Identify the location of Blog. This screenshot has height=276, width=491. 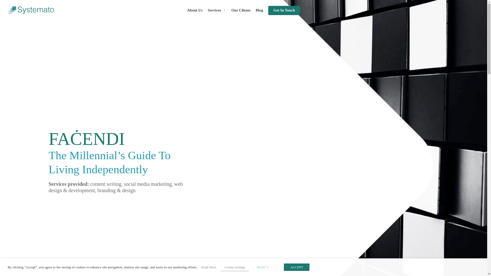
(259, 10).